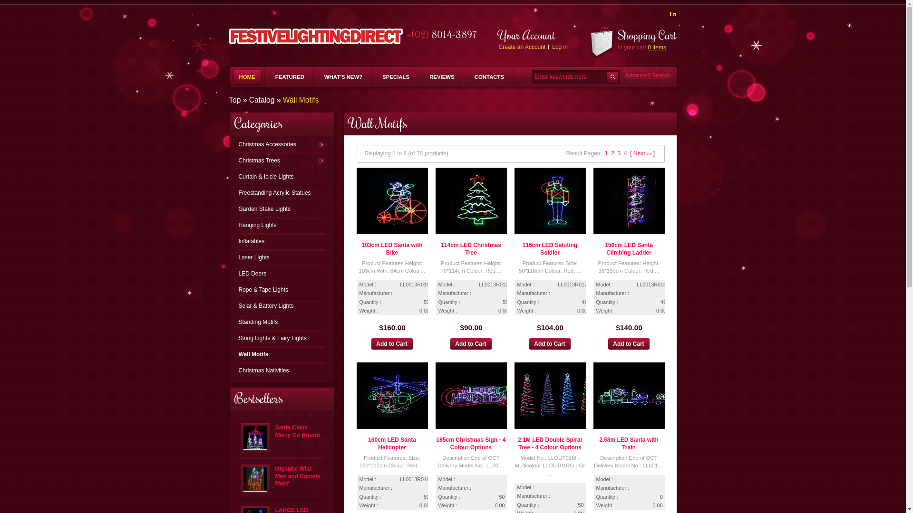  I want to click on Shopping Cart, so click(648, 35).